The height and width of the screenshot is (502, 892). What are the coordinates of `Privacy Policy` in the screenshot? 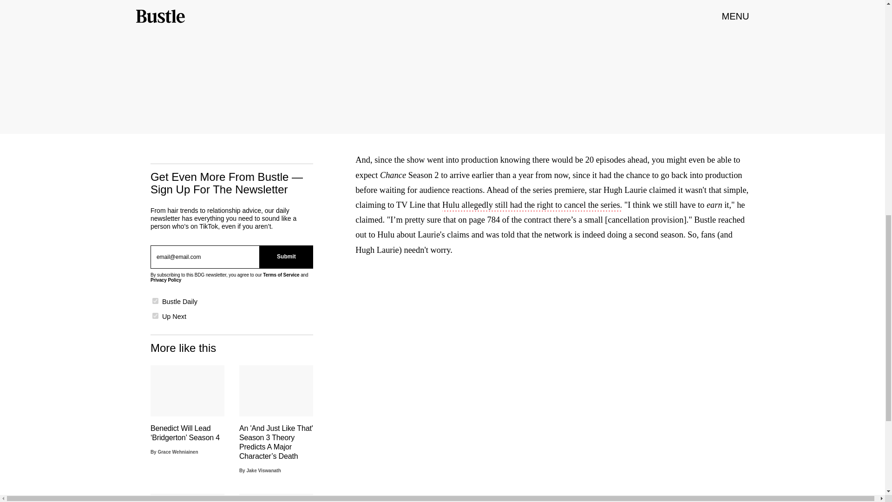 It's located at (165, 280).